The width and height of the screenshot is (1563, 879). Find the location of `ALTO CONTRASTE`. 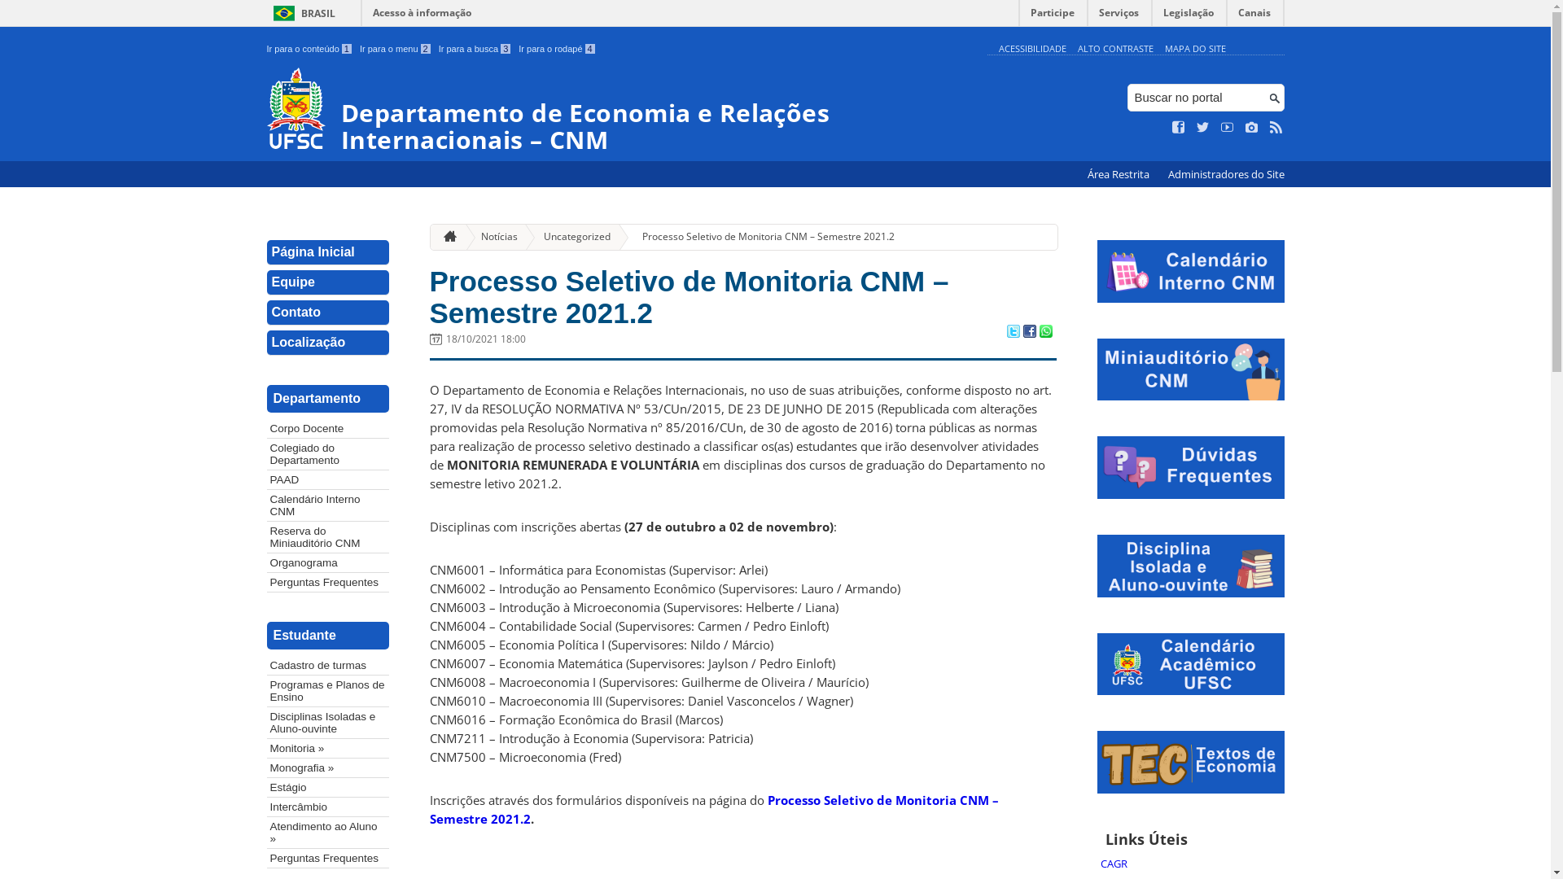

ALTO CONTRASTE is located at coordinates (1115, 49).